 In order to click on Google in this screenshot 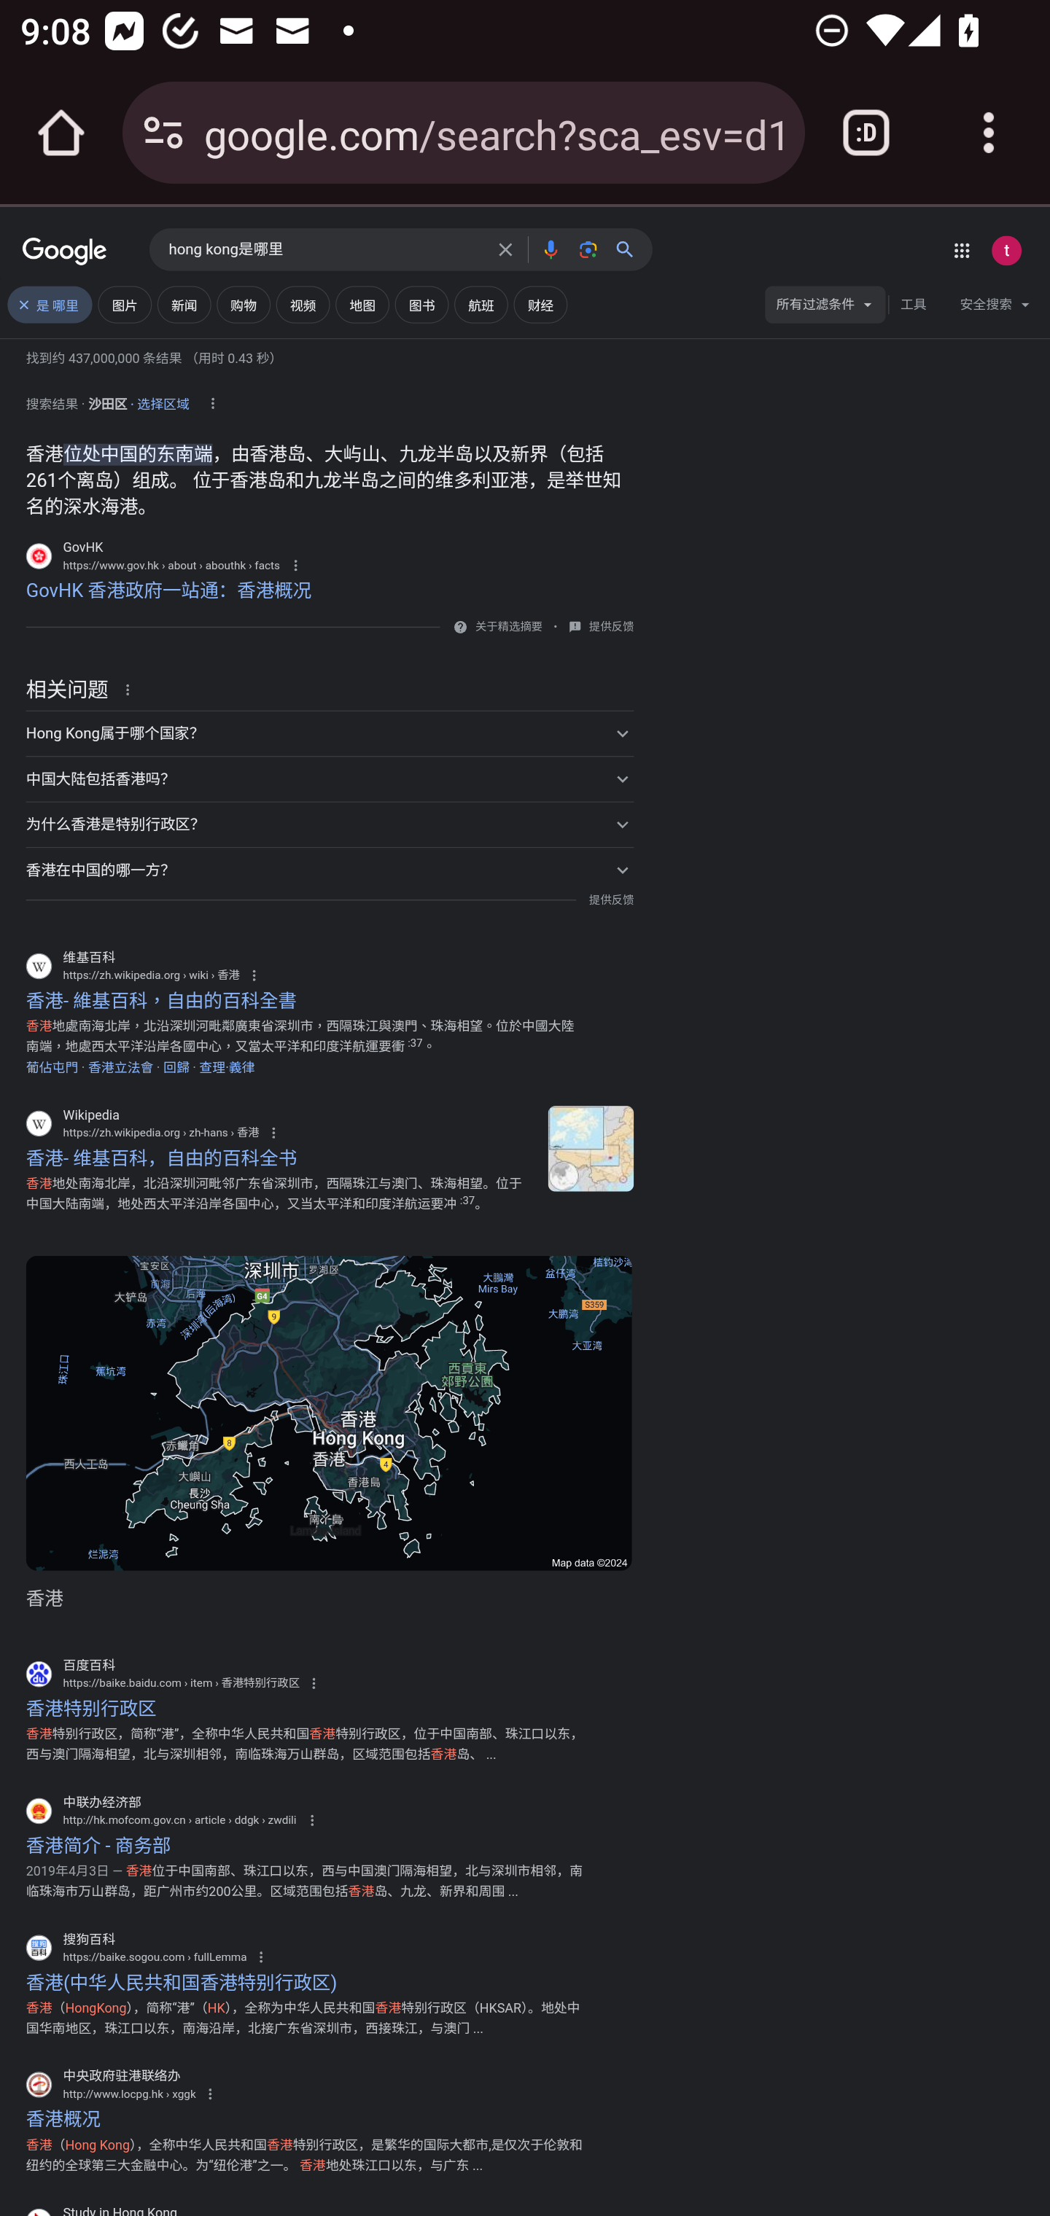, I will do `click(65, 252)`.